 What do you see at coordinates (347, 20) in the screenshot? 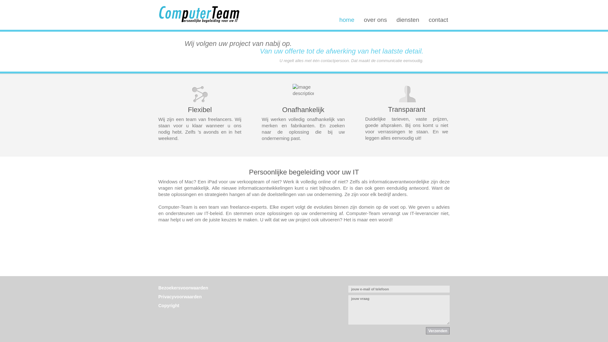
I see `home` at bounding box center [347, 20].